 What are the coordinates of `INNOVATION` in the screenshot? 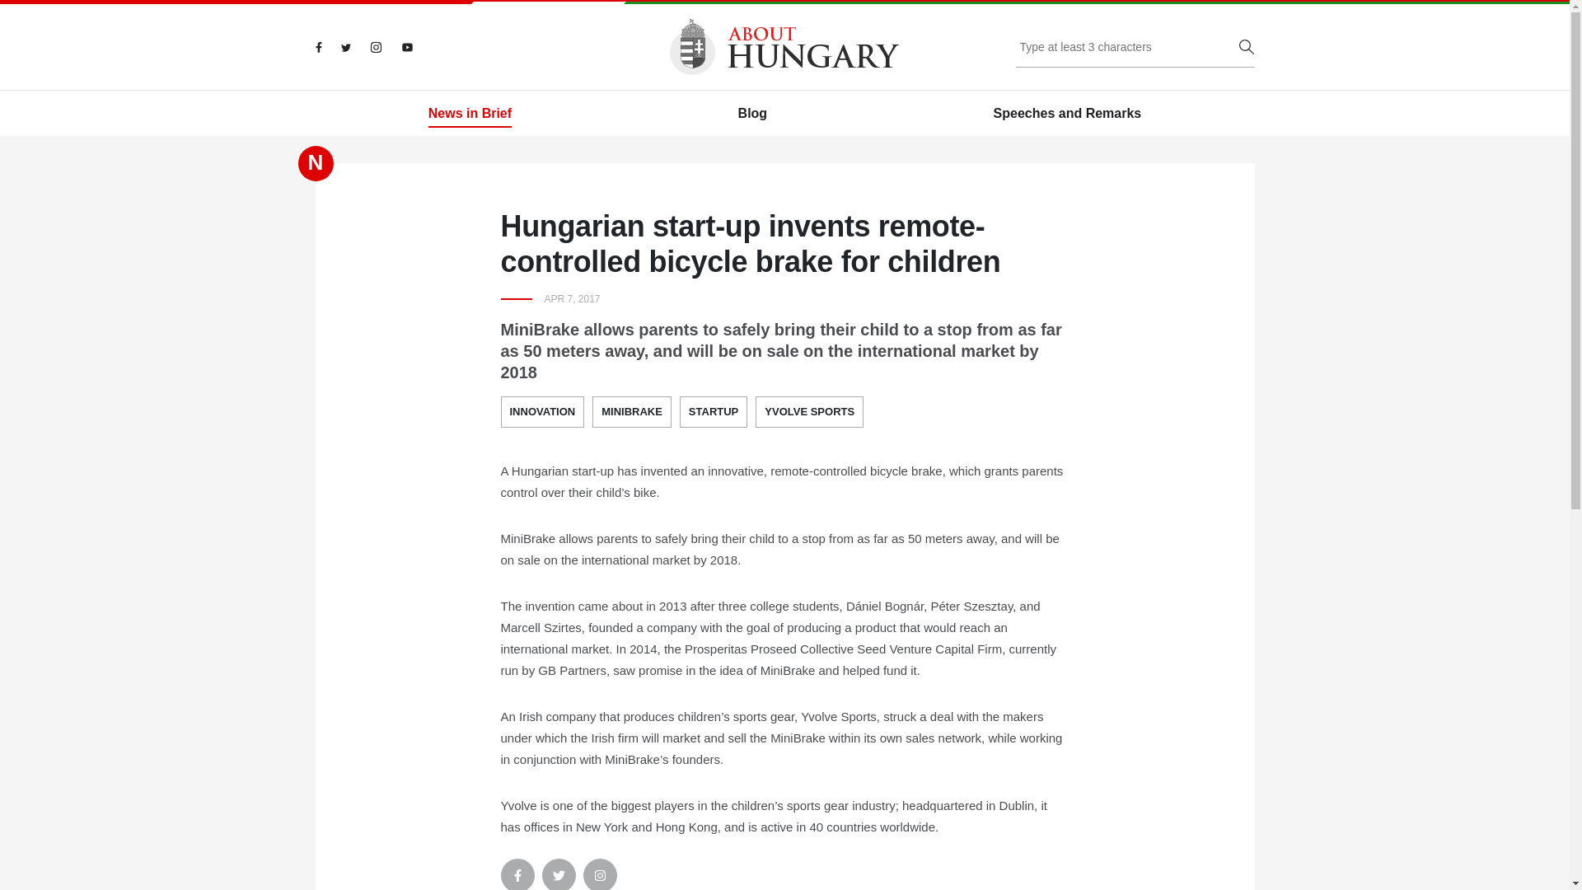 It's located at (543, 412).